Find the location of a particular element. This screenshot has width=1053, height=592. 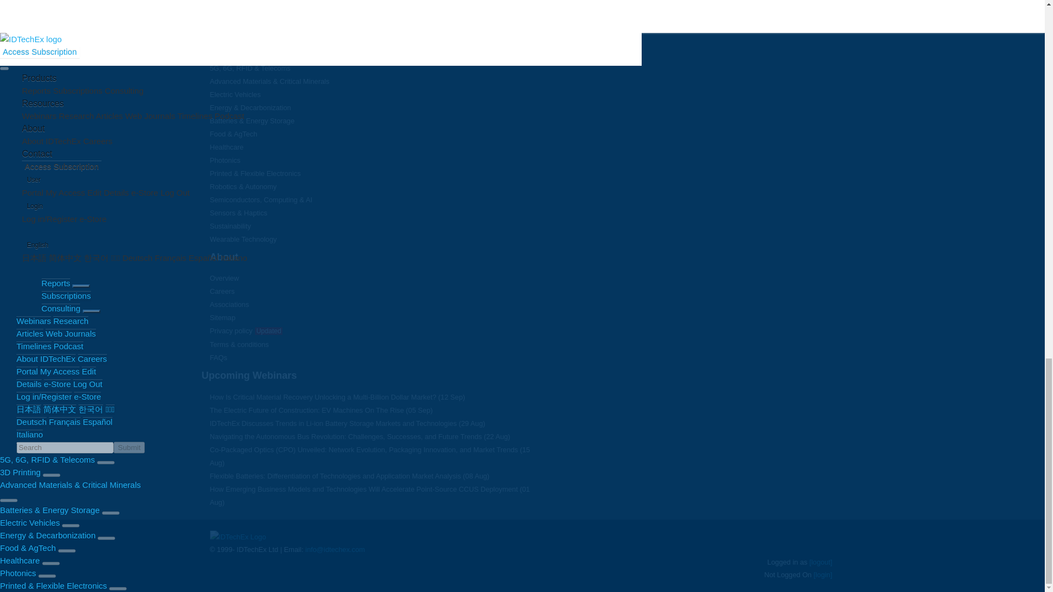

3D Printing is located at coordinates (227, 55).